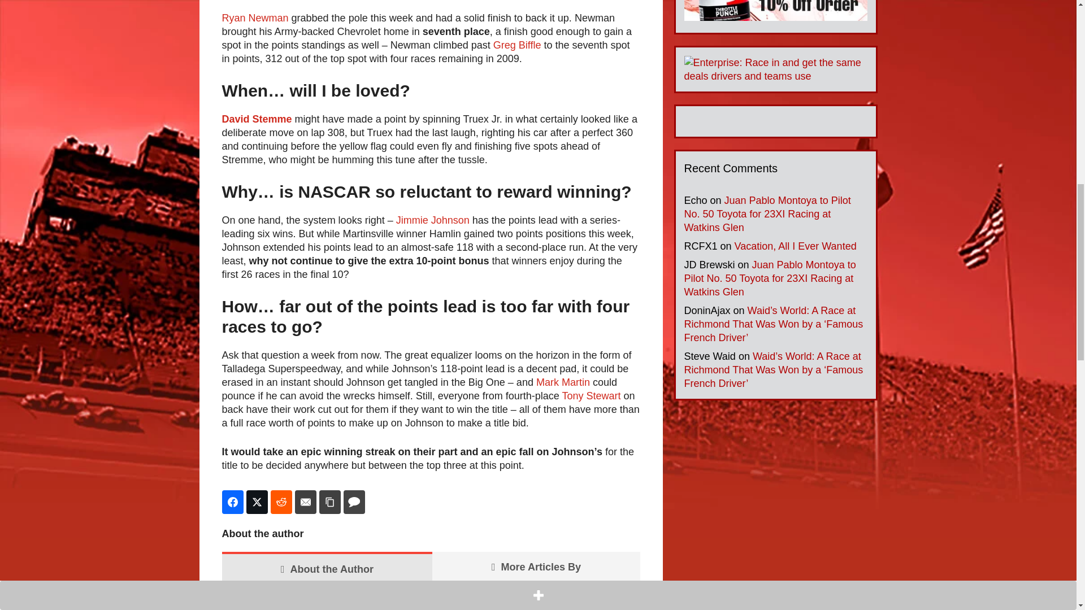 This screenshot has height=610, width=1085. What do you see at coordinates (433, 220) in the screenshot?
I see `Jimmie Johnson` at bounding box center [433, 220].